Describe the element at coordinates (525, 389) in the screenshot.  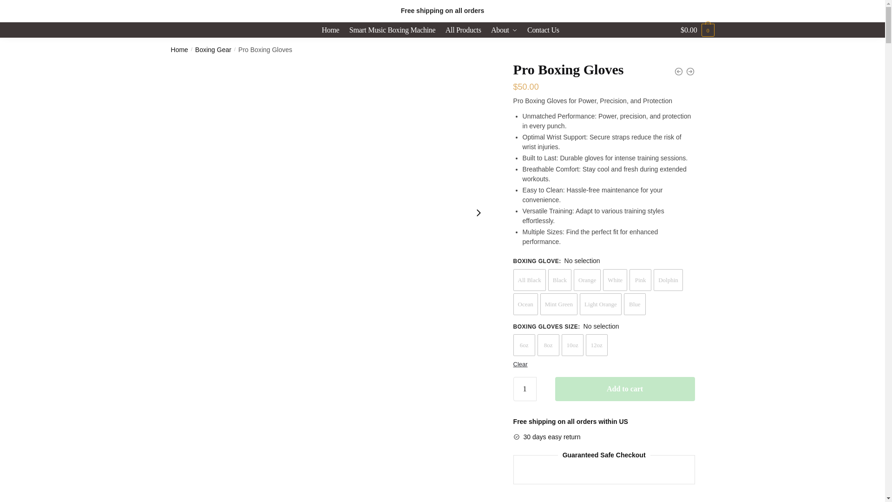
I see `1` at that location.